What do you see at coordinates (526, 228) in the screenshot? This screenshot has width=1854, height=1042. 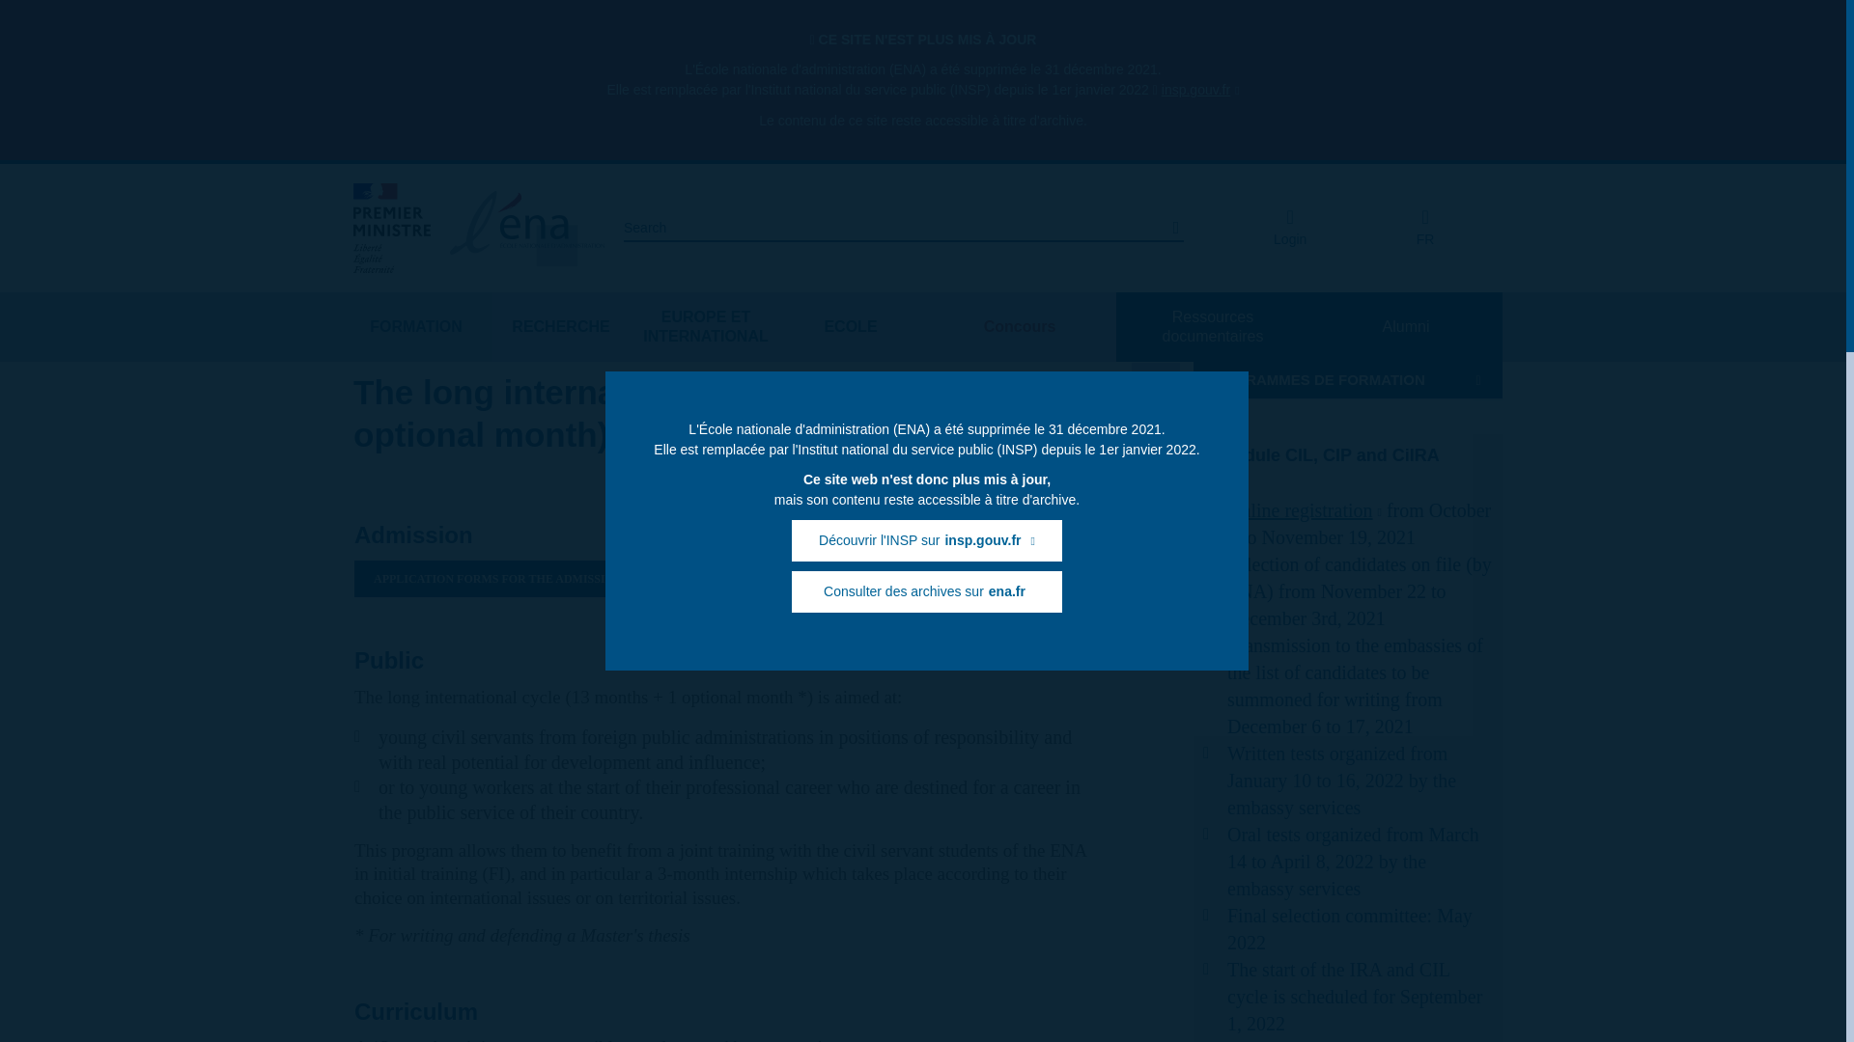 I see `Back to home` at bounding box center [526, 228].